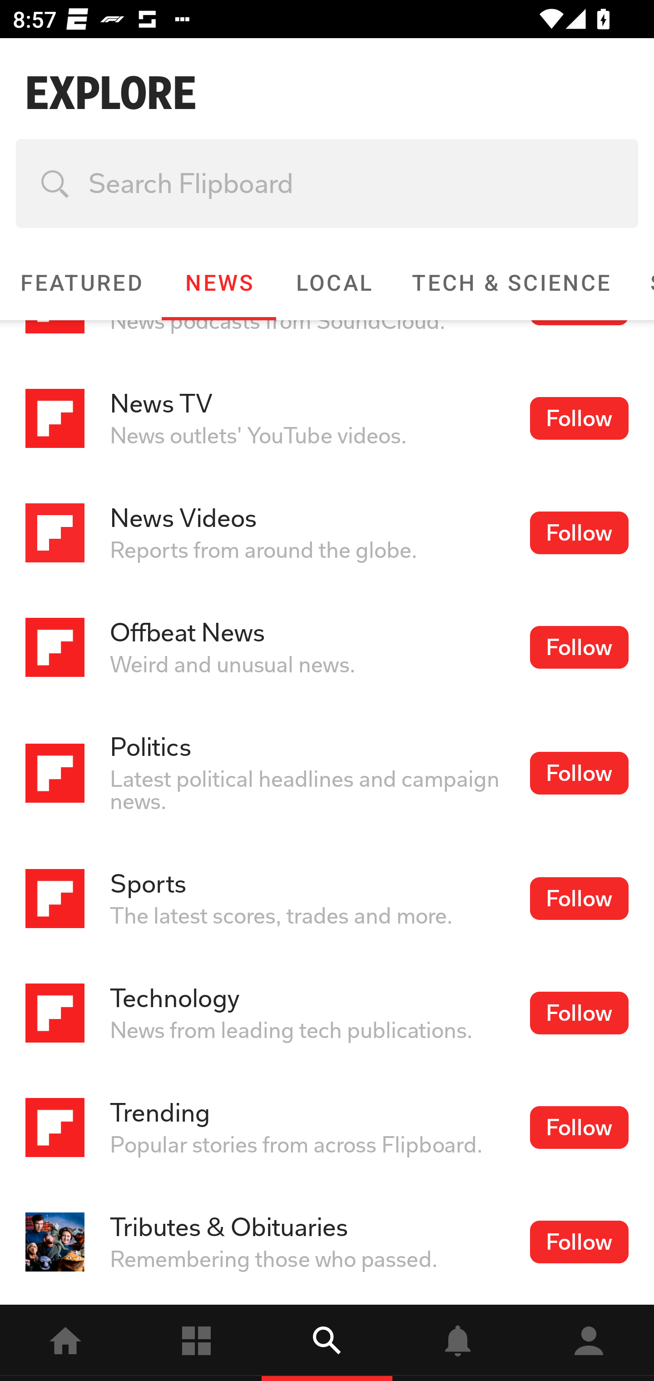 The width and height of the screenshot is (654, 1381). What do you see at coordinates (579, 772) in the screenshot?
I see `Follow` at bounding box center [579, 772].